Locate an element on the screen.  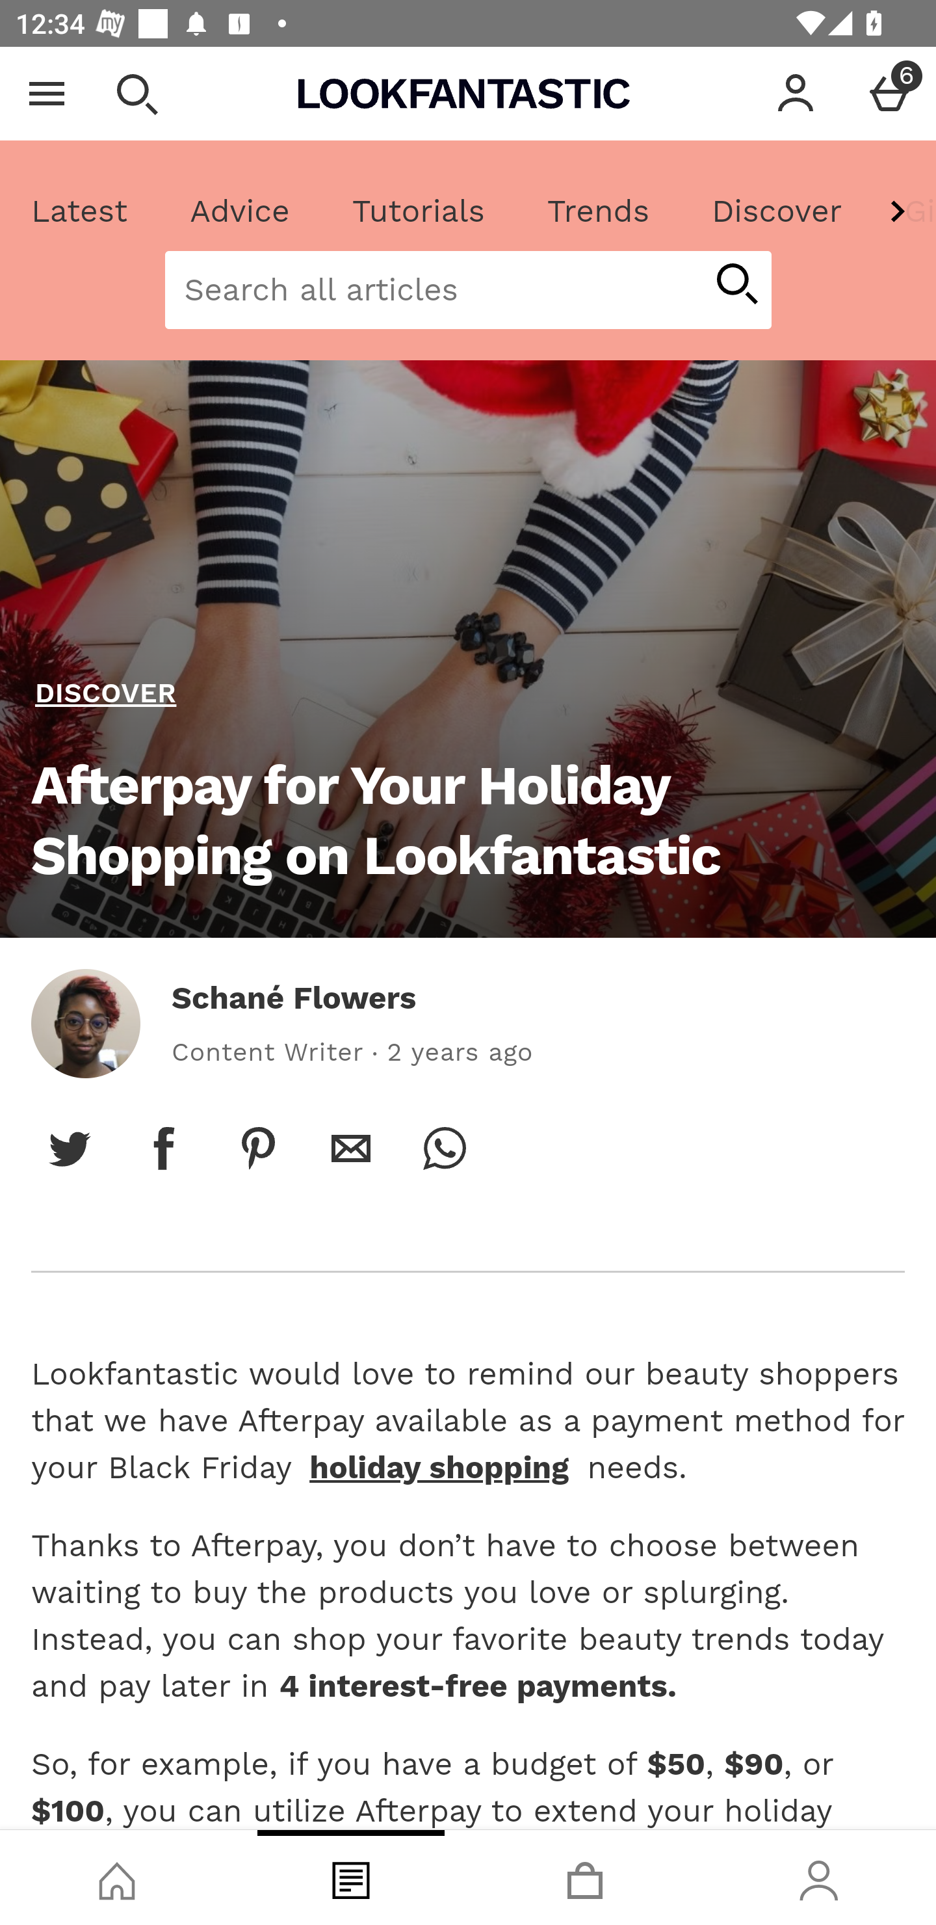
Tutorials is located at coordinates (418, 211).